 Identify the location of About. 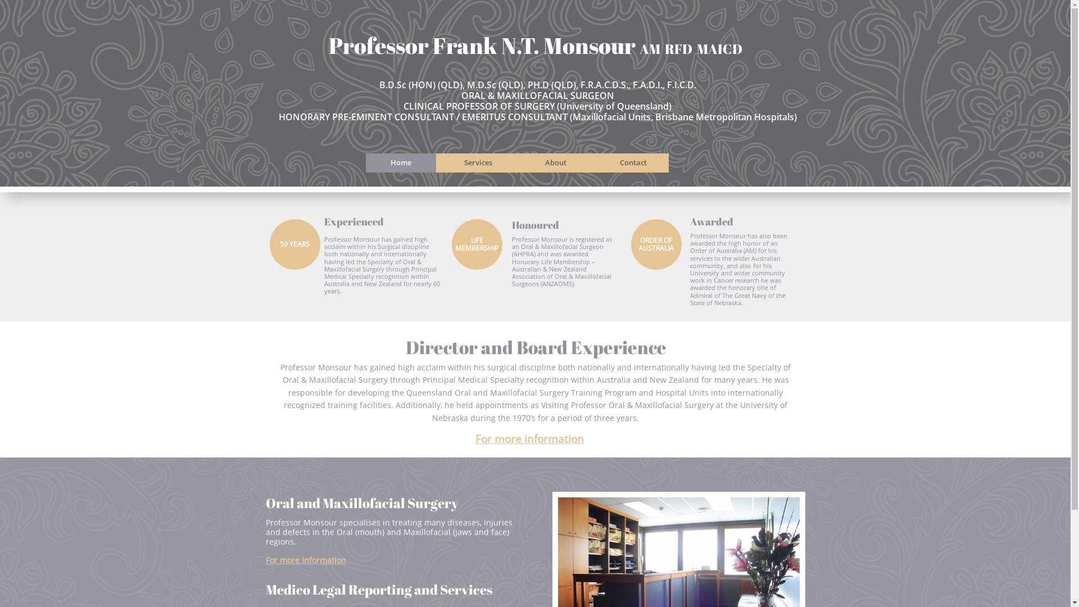
(555, 163).